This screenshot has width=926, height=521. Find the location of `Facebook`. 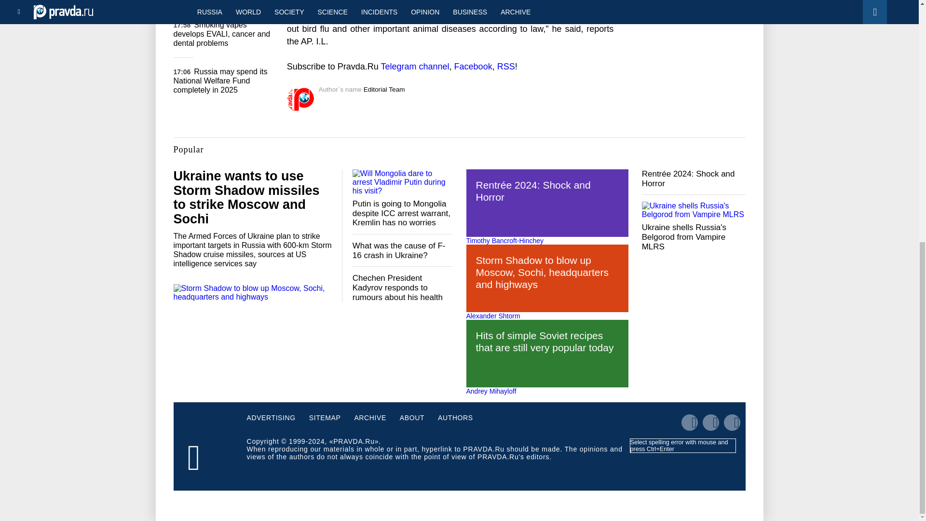

Facebook is located at coordinates (474, 67).